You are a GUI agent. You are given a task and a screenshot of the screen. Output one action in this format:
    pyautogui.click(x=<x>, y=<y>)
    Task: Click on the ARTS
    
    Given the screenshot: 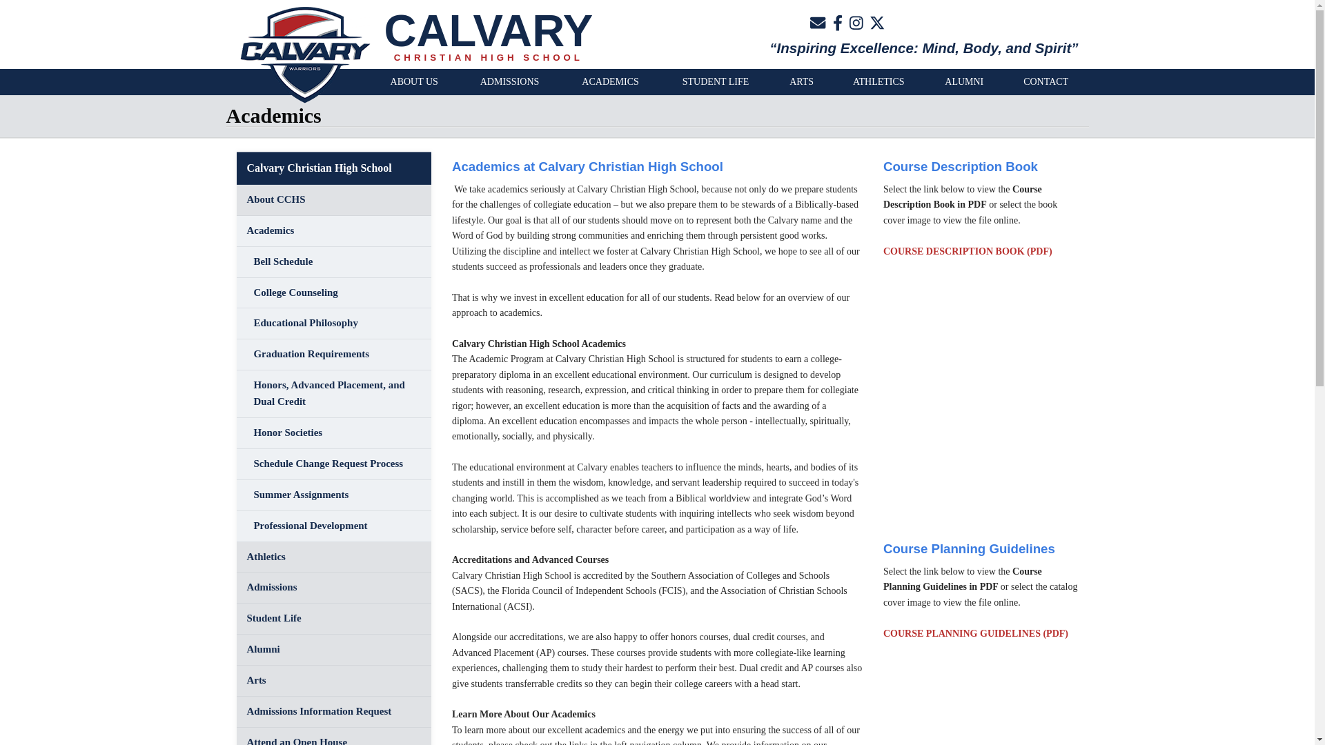 What is the action you would take?
    pyautogui.click(x=801, y=82)
    